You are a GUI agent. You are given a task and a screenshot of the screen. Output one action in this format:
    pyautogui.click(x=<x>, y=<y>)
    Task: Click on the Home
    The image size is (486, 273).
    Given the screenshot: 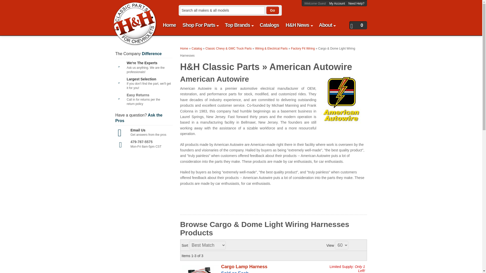 What is the action you would take?
    pyautogui.click(x=132, y=7)
    